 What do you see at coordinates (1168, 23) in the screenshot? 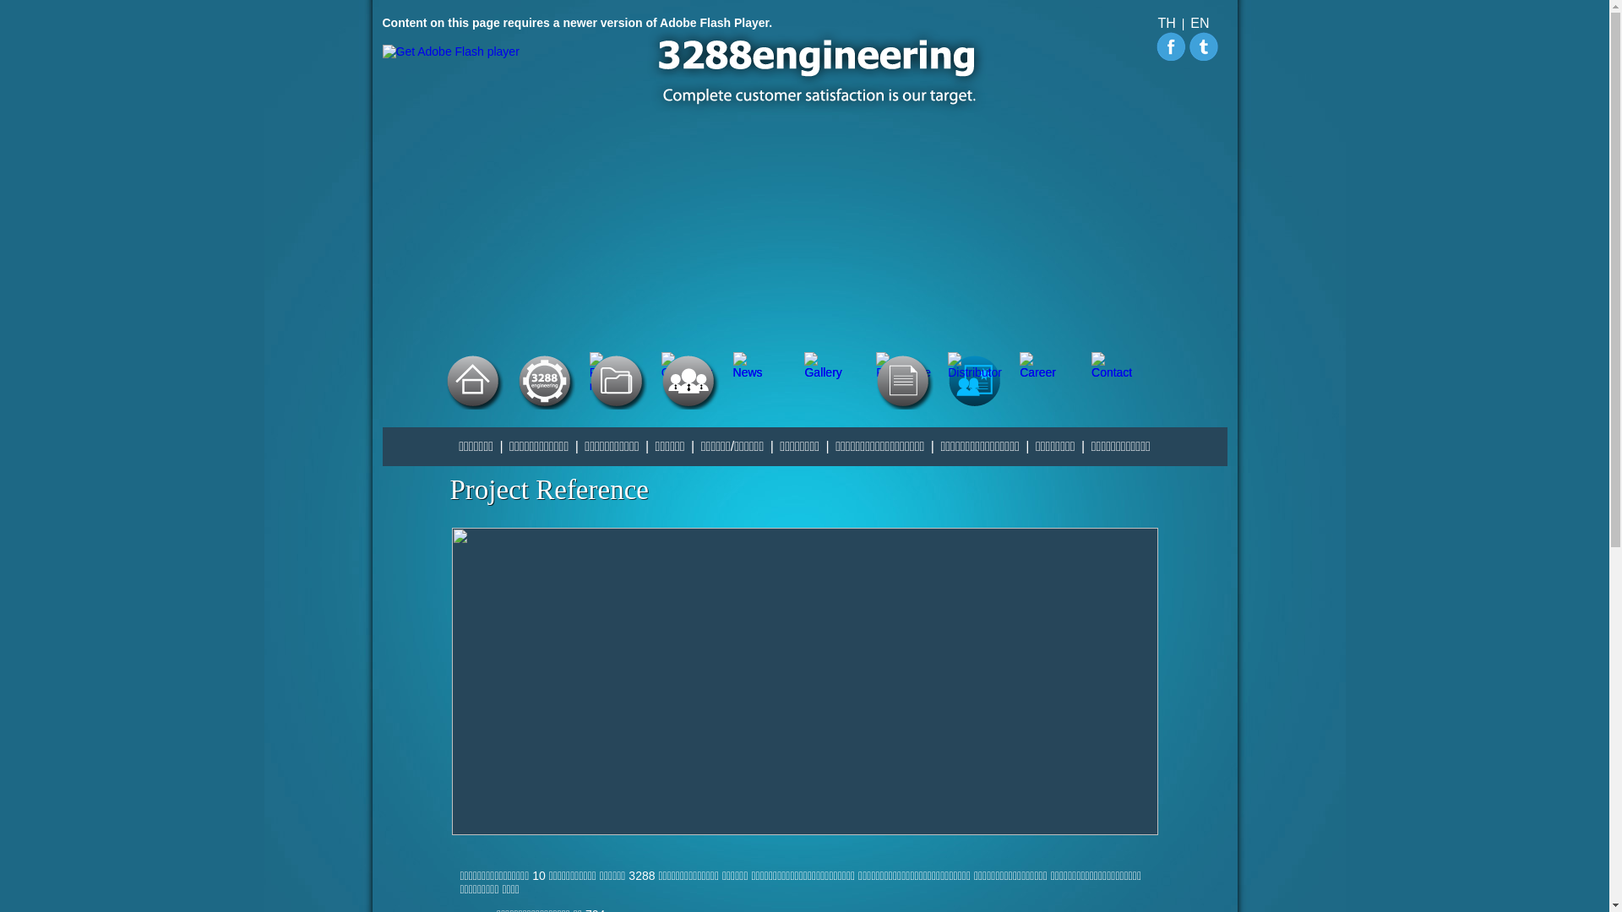
I see `TH` at bounding box center [1168, 23].